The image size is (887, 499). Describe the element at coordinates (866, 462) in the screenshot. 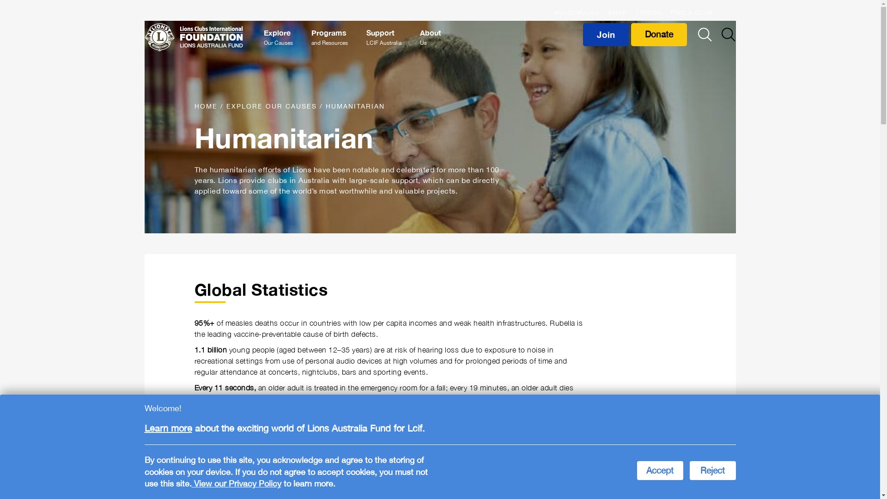

I see `Go to Top` at that location.